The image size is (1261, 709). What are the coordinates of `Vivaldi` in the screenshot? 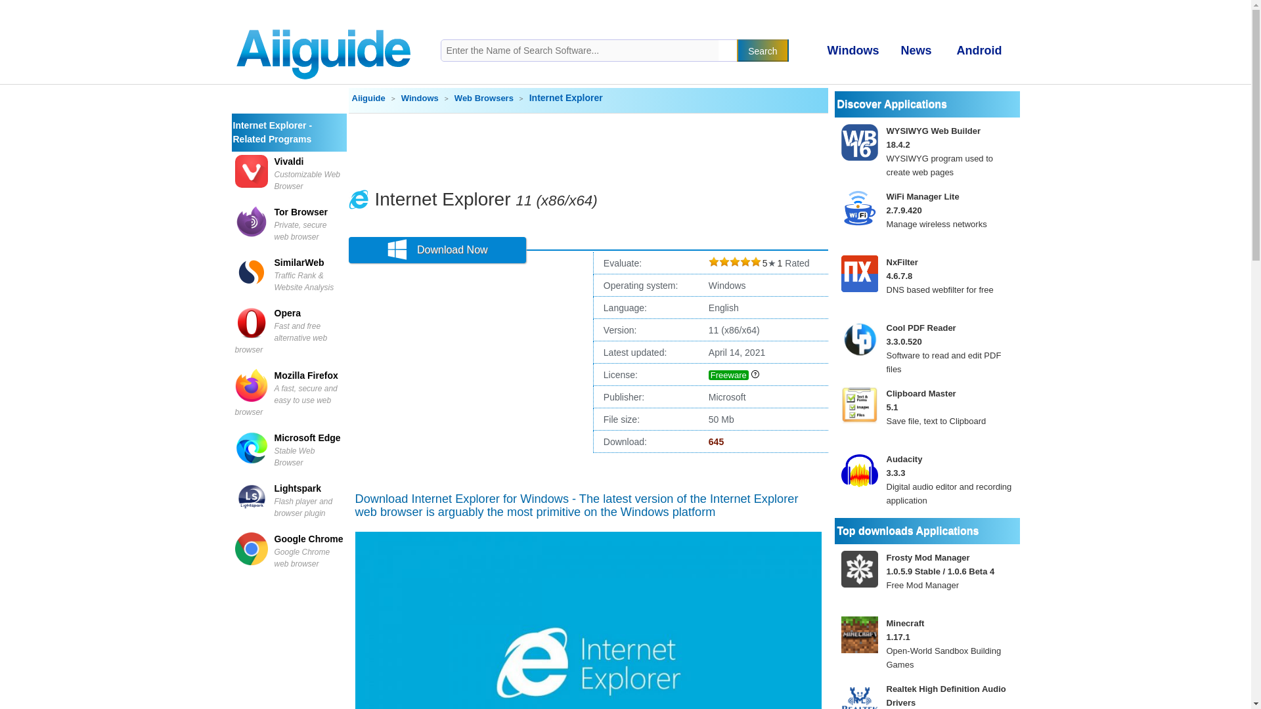 It's located at (289, 161).